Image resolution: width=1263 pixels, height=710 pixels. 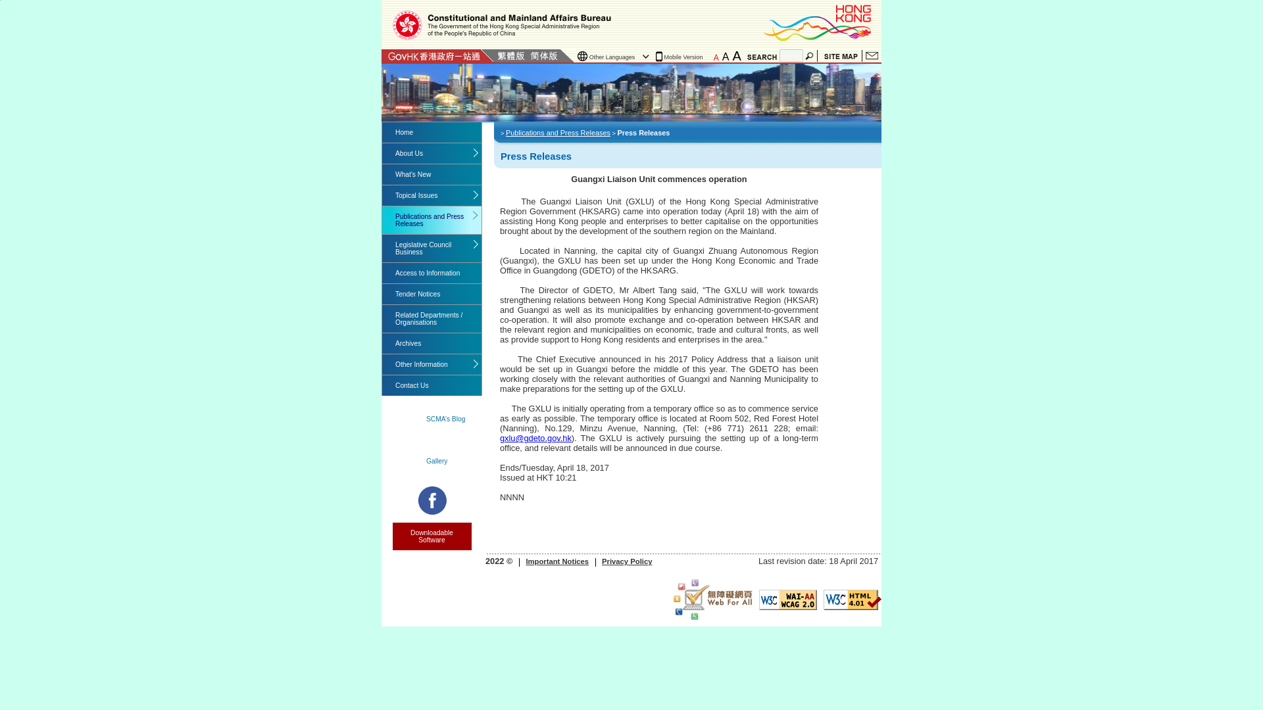 What do you see at coordinates (681, 57) in the screenshot?
I see `Mobile Version` at bounding box center [681, 57].